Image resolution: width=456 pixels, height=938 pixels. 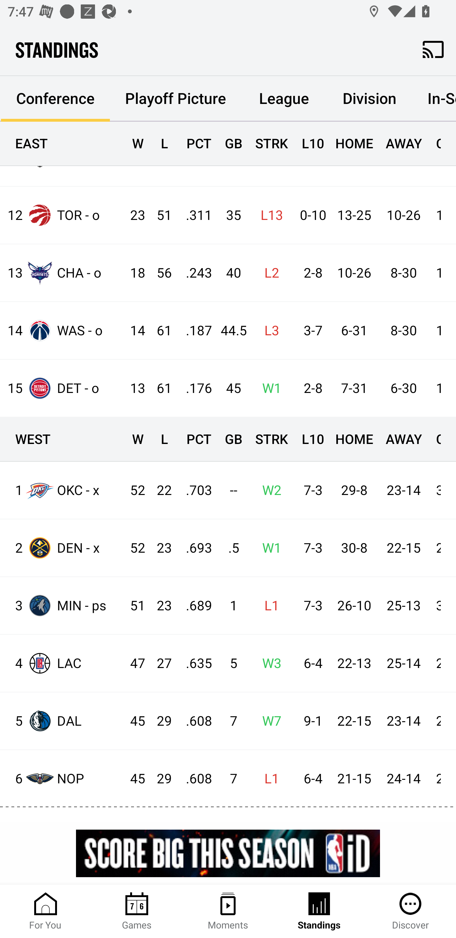 What do you see at coordinates (62, 273) in the screenshot?
I see `13 CHA - o` at bounding box center [62, 273].